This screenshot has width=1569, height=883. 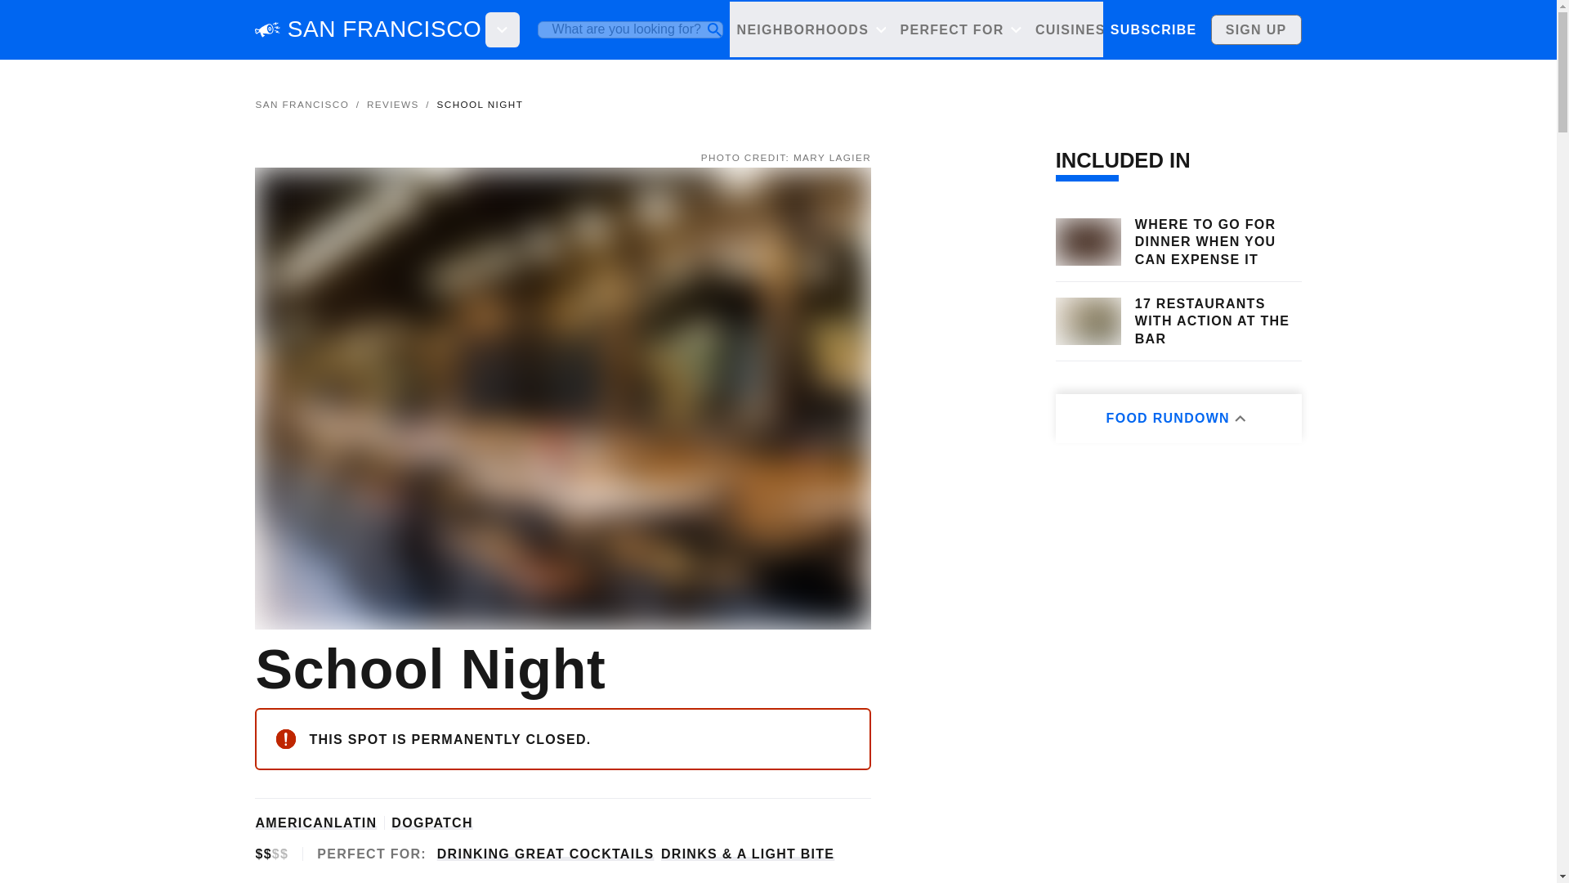 I want to click on GUIDES, so click(x=1164, y=29).